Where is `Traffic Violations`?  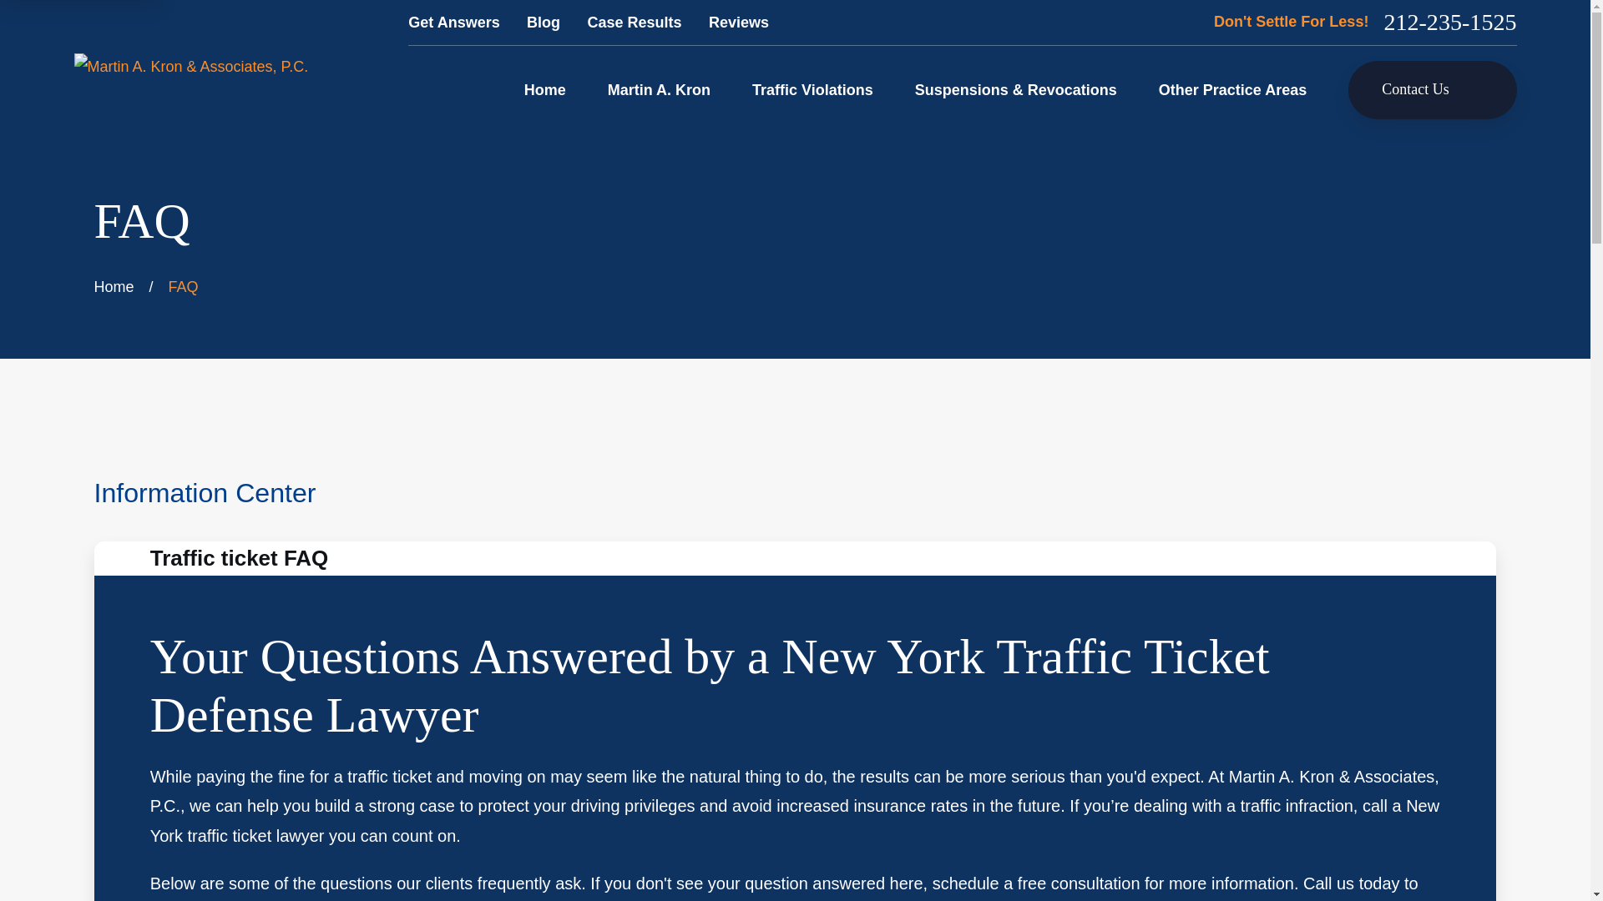 Traffic Violations is located at coordinates (812, 90).